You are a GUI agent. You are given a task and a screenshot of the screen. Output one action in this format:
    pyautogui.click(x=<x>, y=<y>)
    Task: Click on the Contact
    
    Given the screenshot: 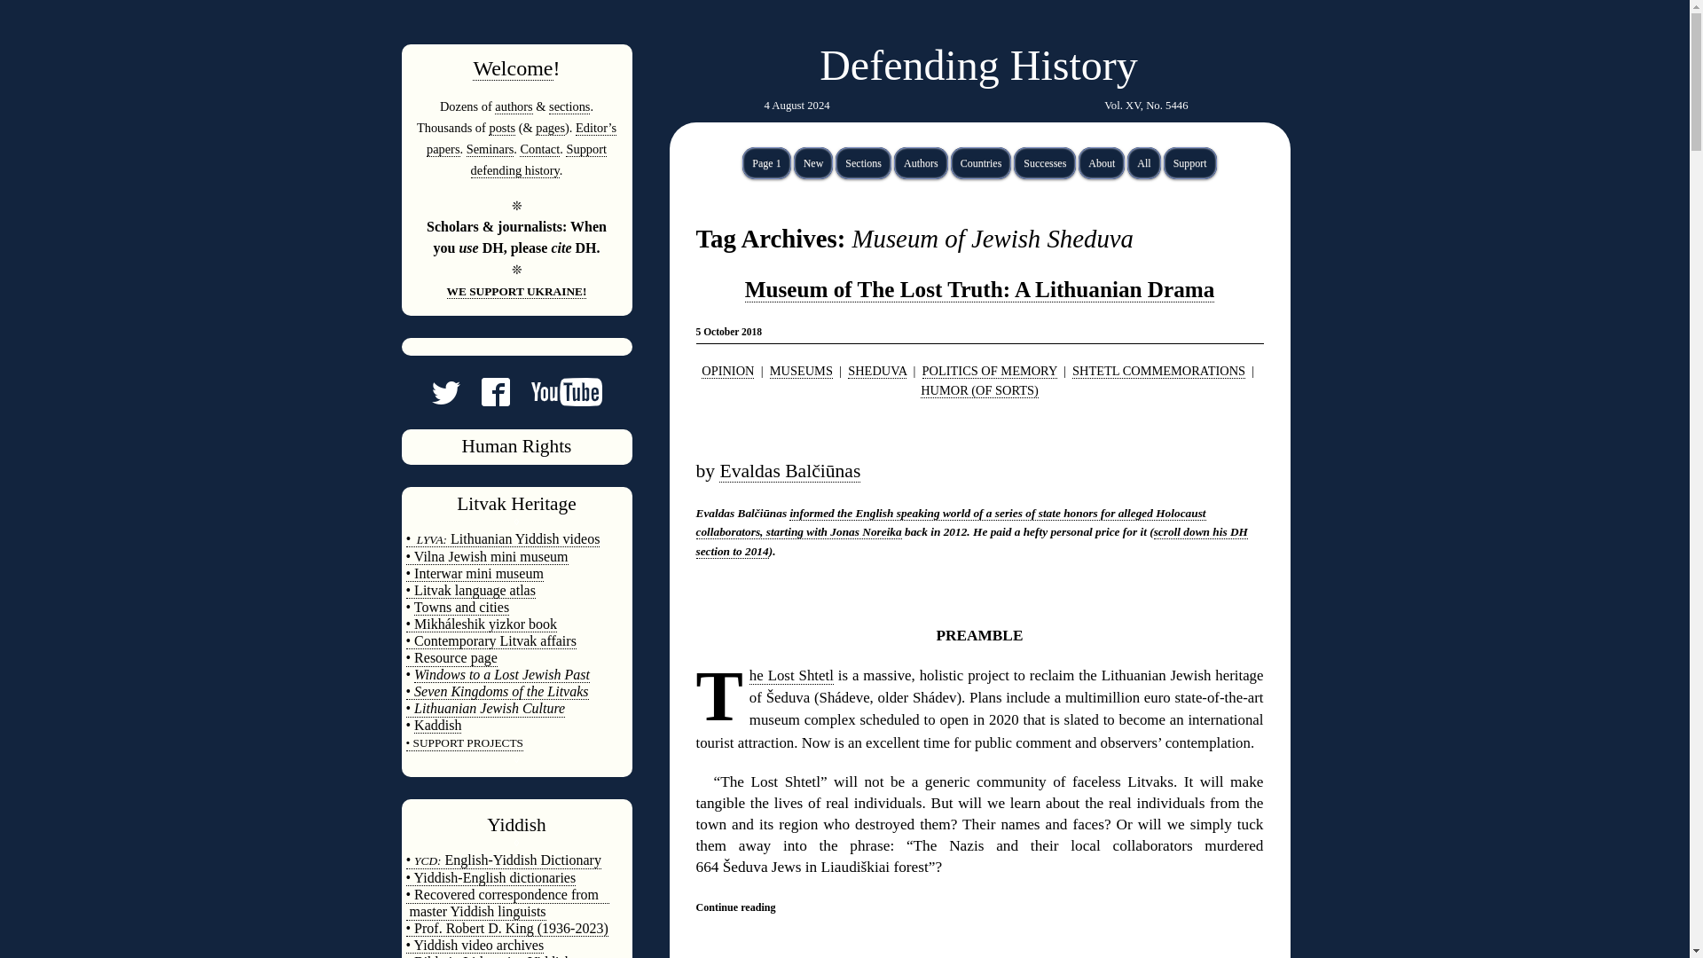 What is the action you would take?
    pyautogui.click(x=539, y=149)
    